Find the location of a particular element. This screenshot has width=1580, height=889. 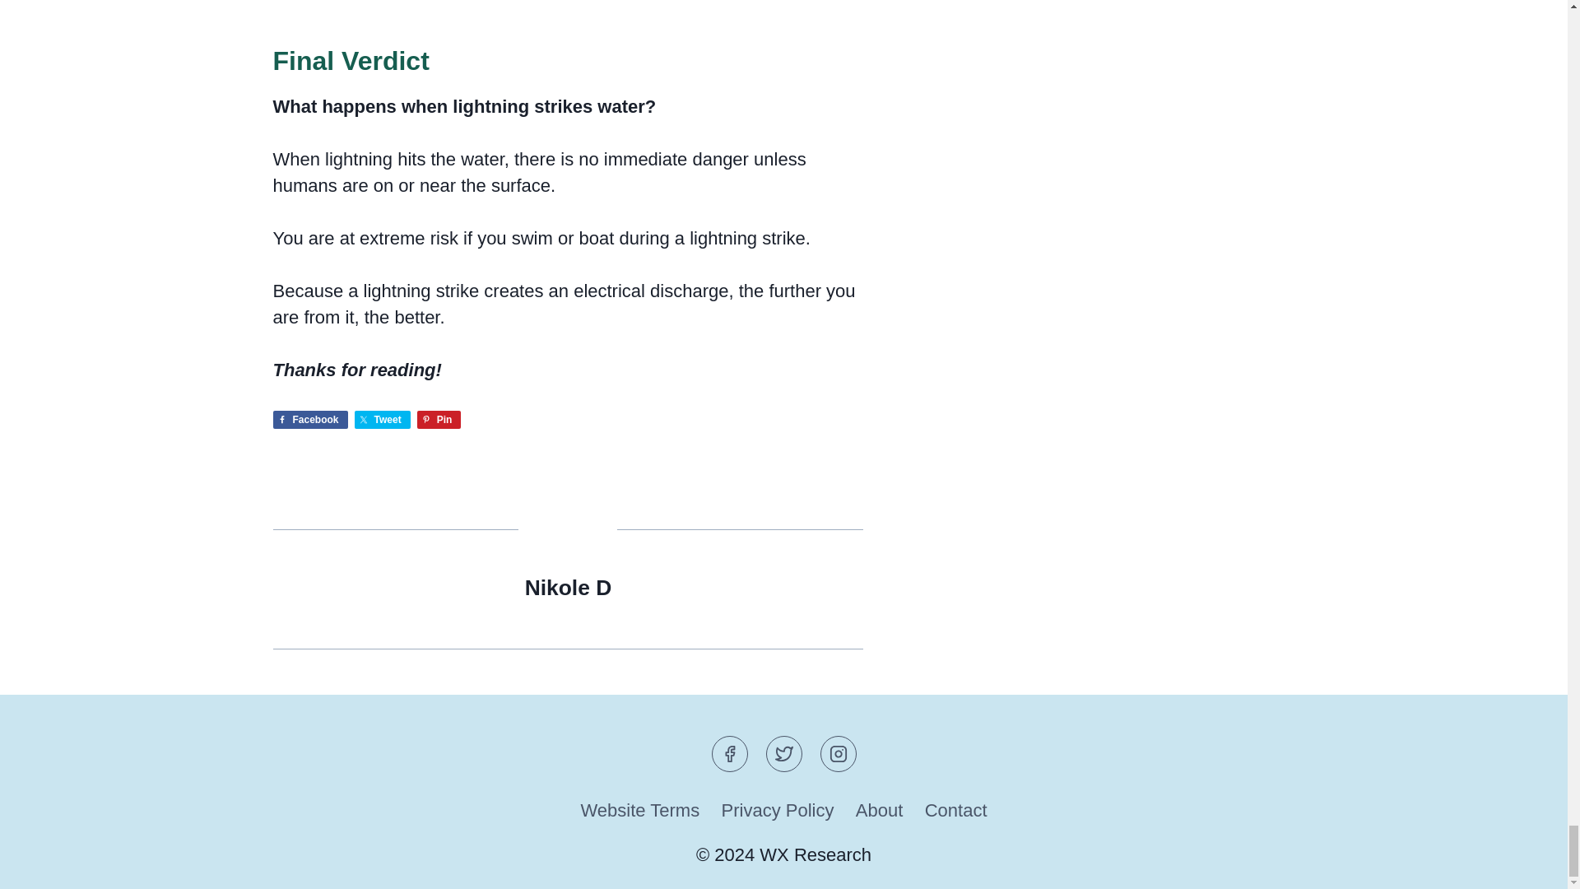

Pin is located at coordinates (439, 419).